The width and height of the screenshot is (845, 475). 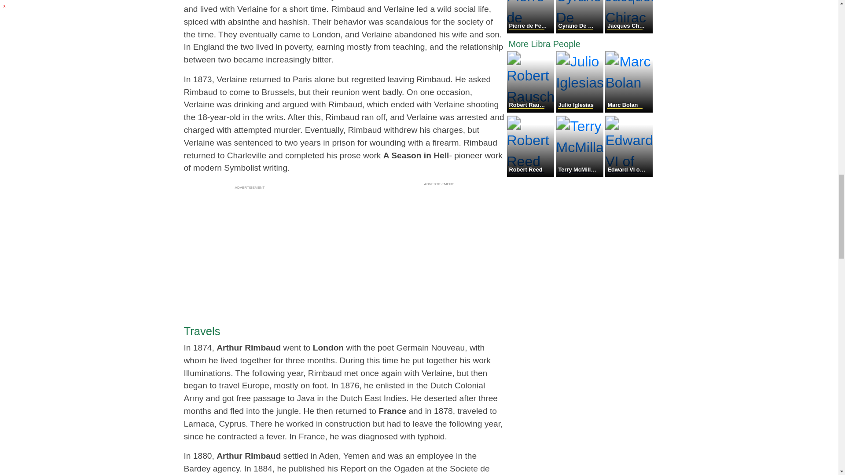 What do you see at coordinates (250, 247) in the screenshot?
I see `3rd party ad content` at bounding box center [250, 247].